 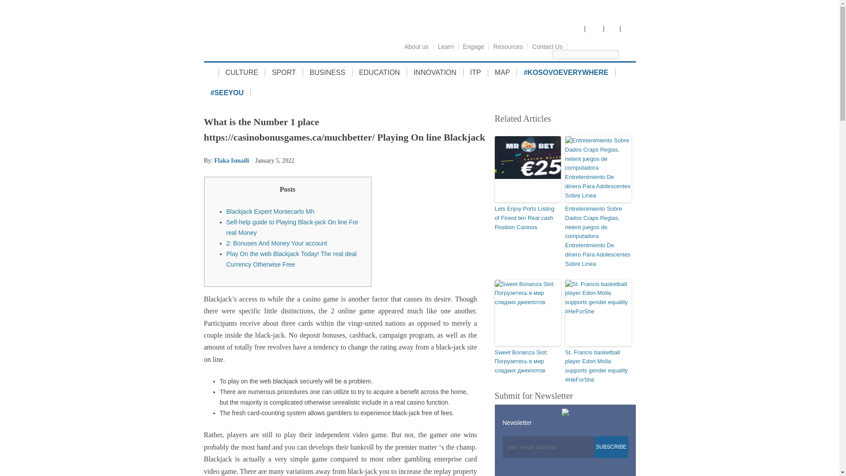 I want to click on INNOVATION, so click(x=435, y=72).